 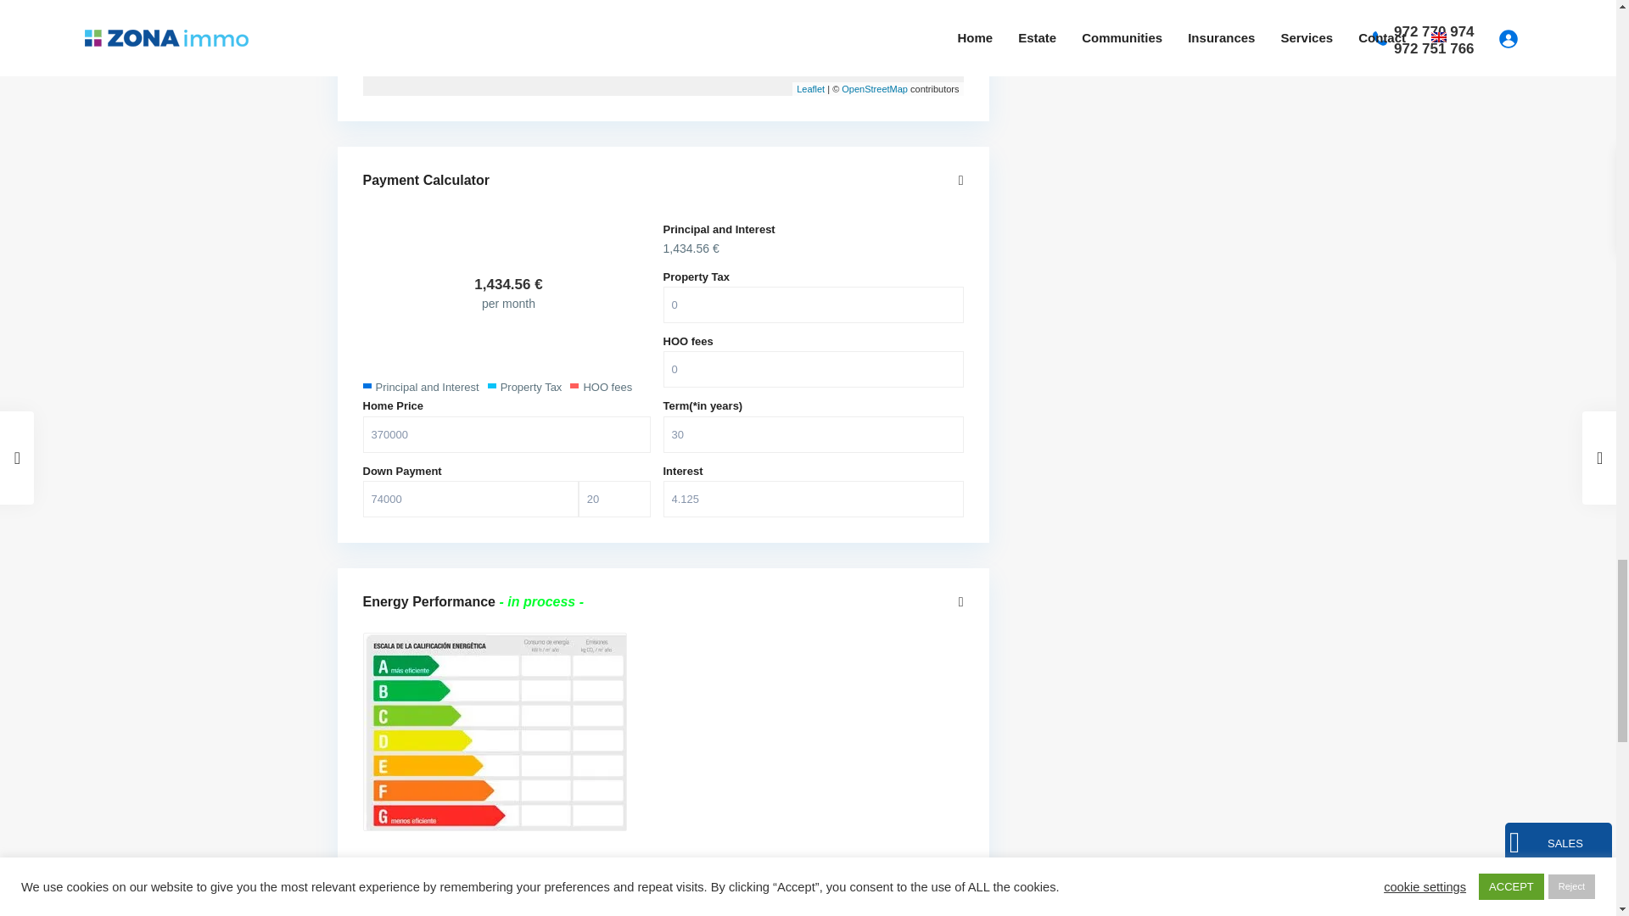 I want to click on 0, so click(x=813, y=368).